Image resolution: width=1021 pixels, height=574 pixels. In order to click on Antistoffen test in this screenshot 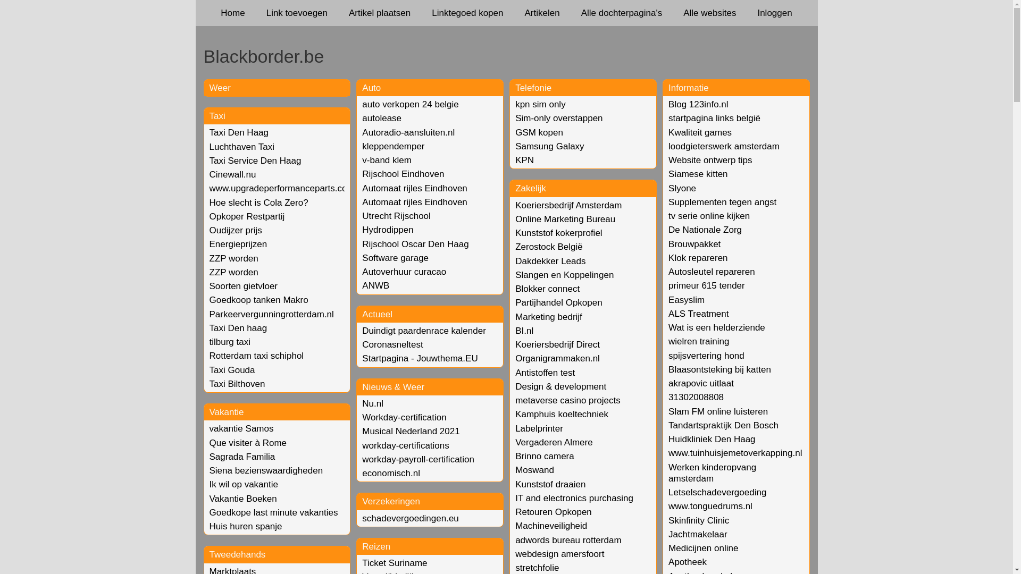, I will do `click(545, 373)`.